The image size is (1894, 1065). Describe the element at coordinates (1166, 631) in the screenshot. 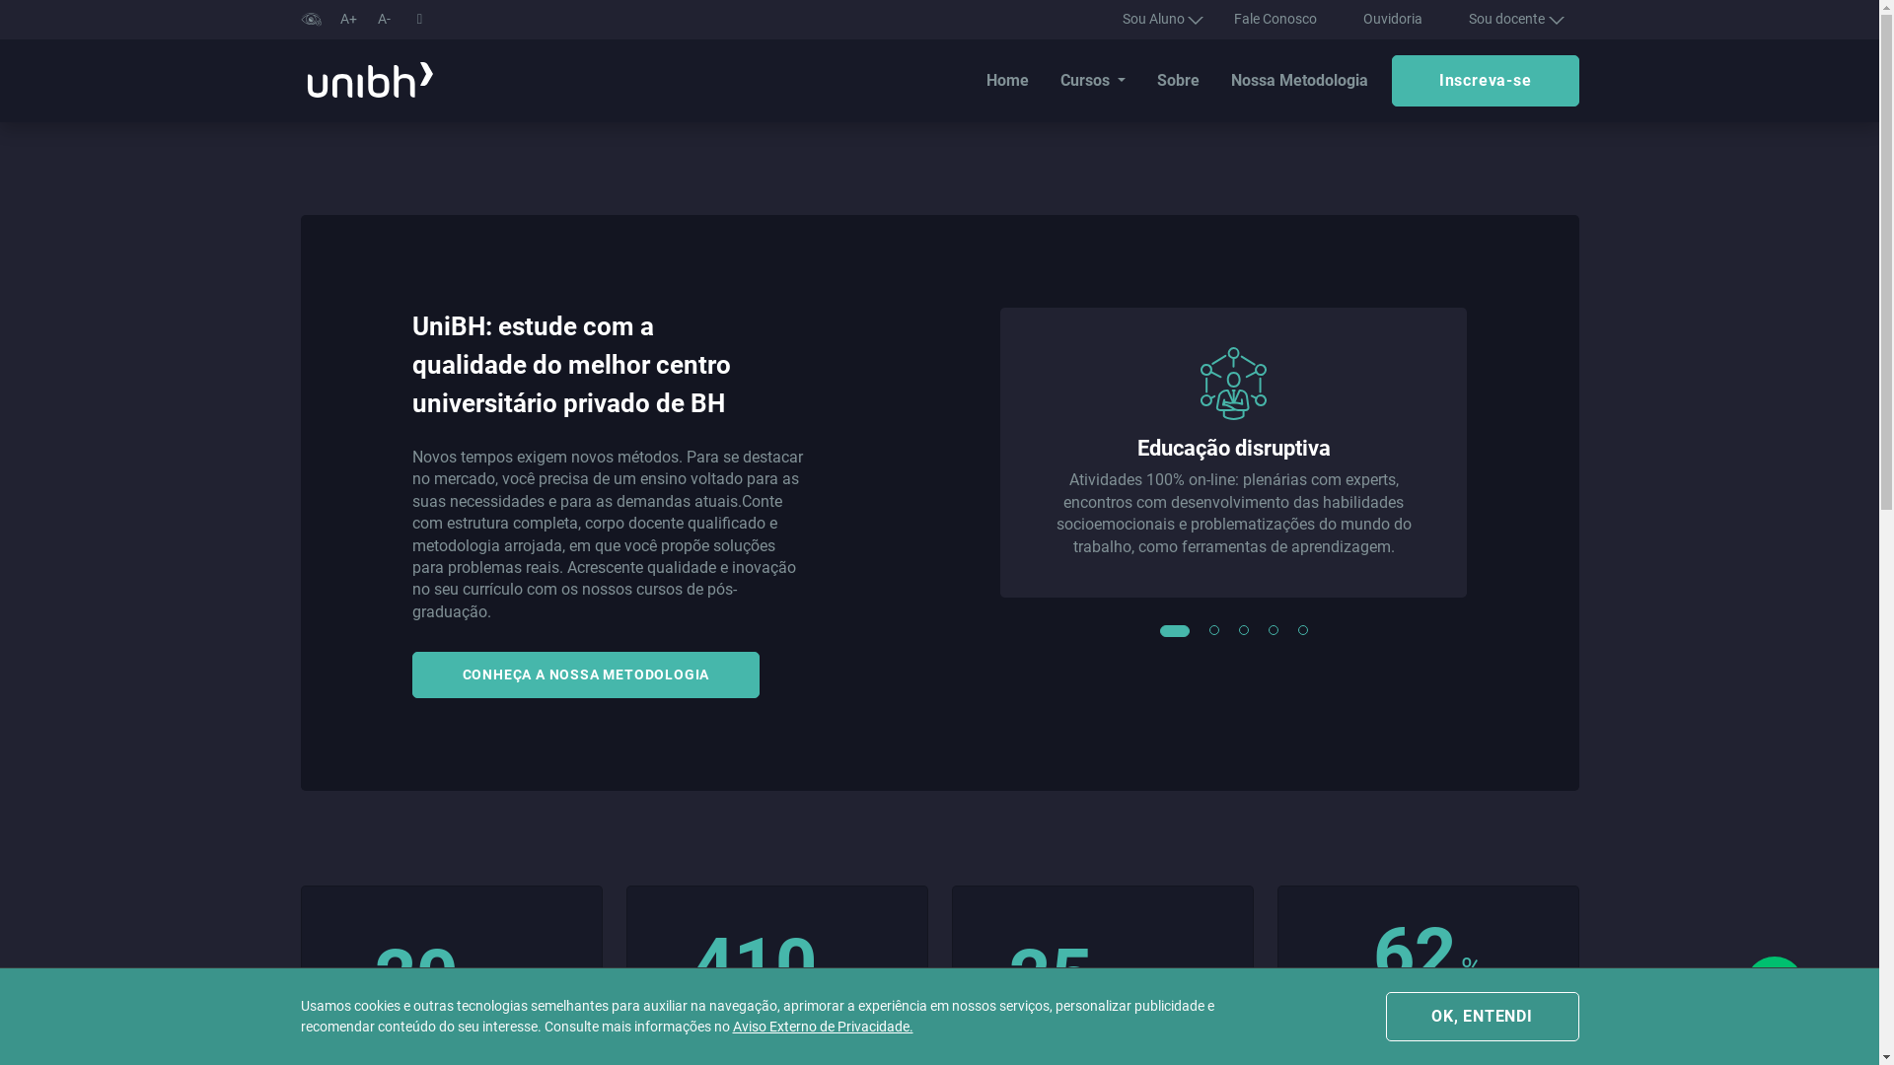

I see `1` at that location.